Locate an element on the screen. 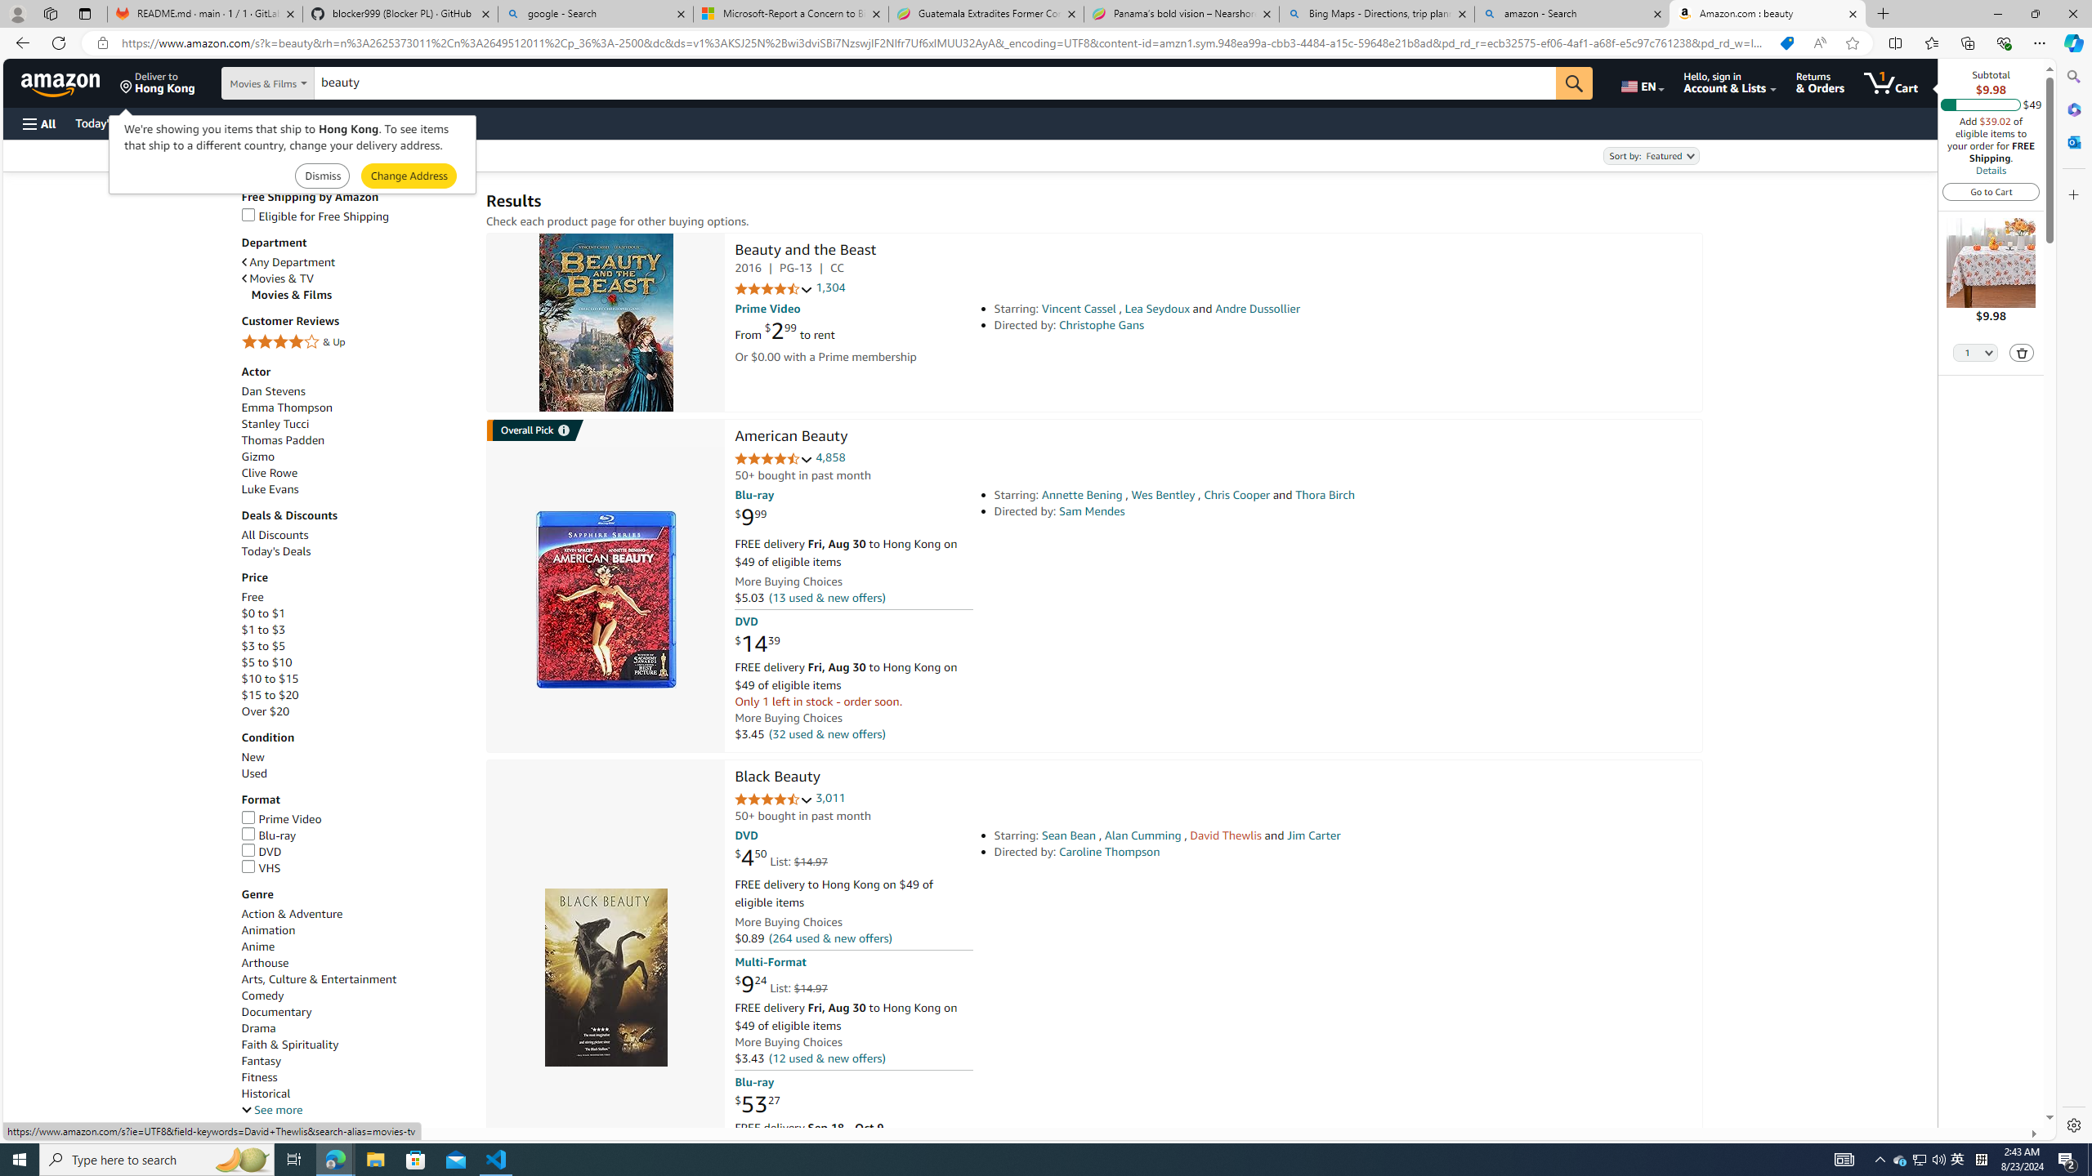 The width and height of the screenshot is (2092, 1176). Eligible for Free Shipping is located at coordinates (315, 216).